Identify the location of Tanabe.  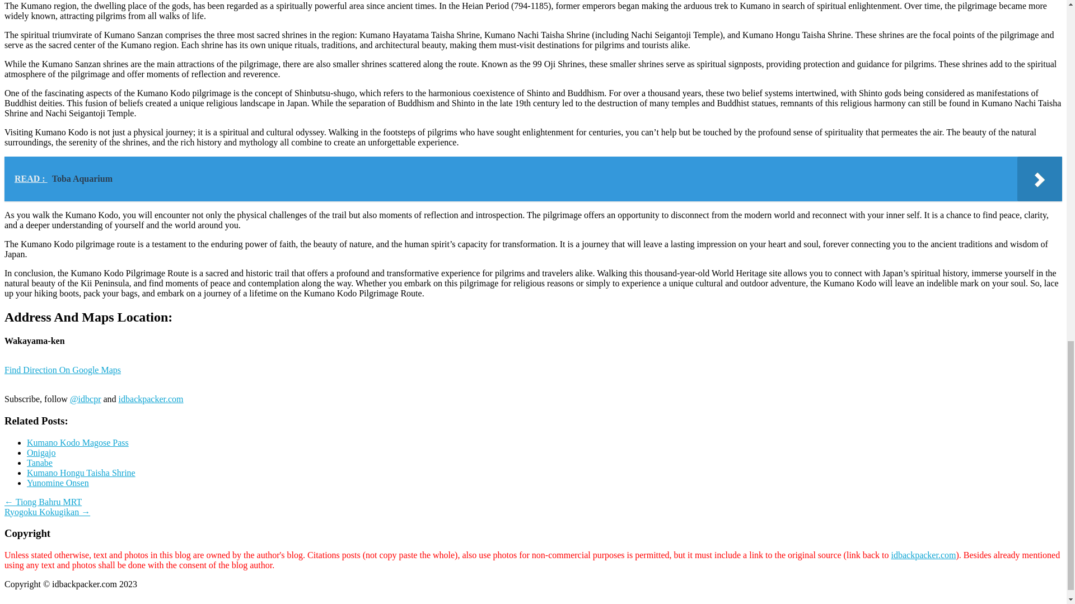
(40, 462).